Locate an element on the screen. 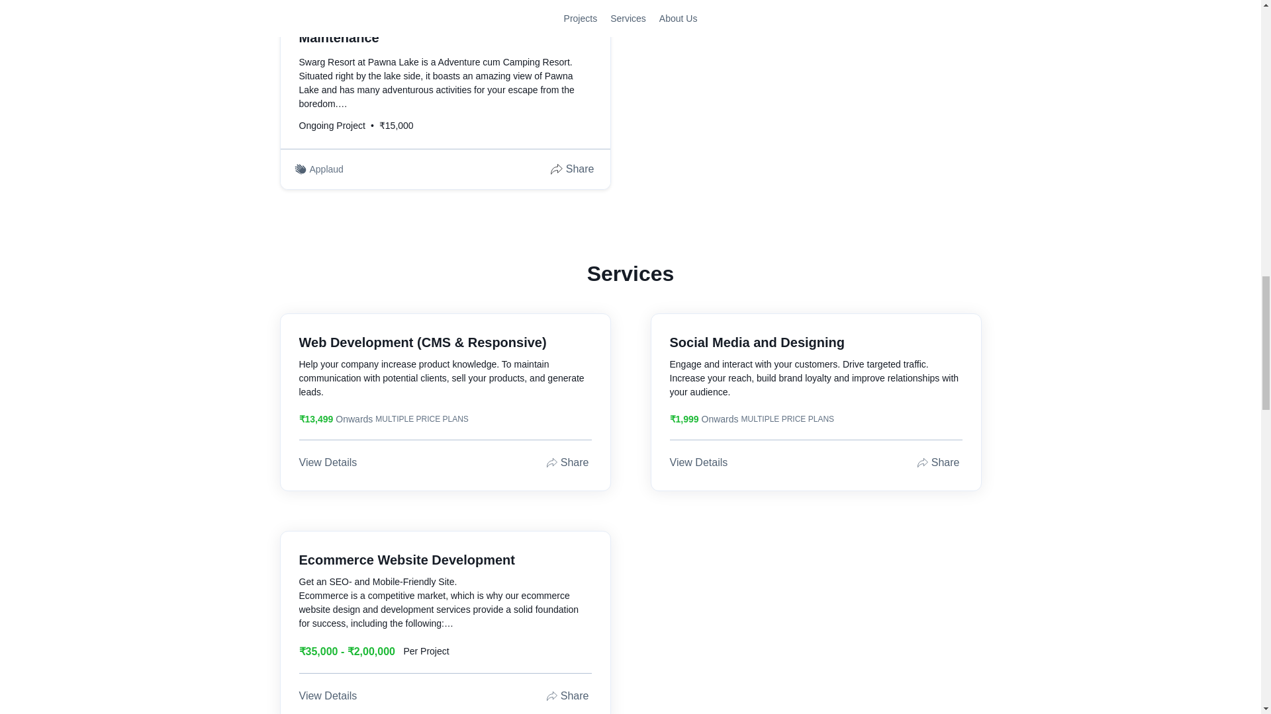 Image resolution: width=1271 pixels, height=714 pixels. Share is located at coordinates (573, 169).